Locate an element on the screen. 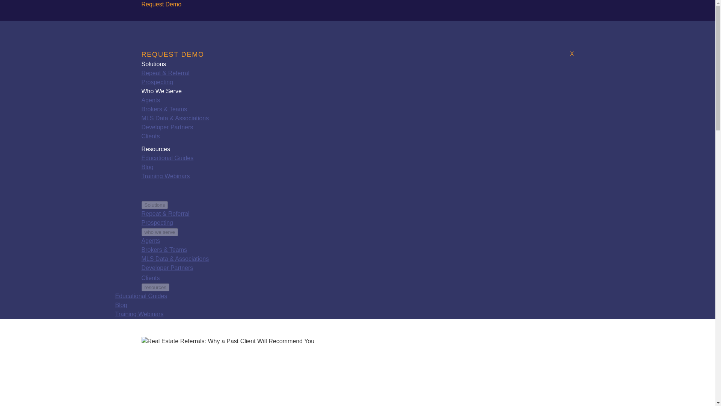  Solutions is located at coordinates (155, 205).